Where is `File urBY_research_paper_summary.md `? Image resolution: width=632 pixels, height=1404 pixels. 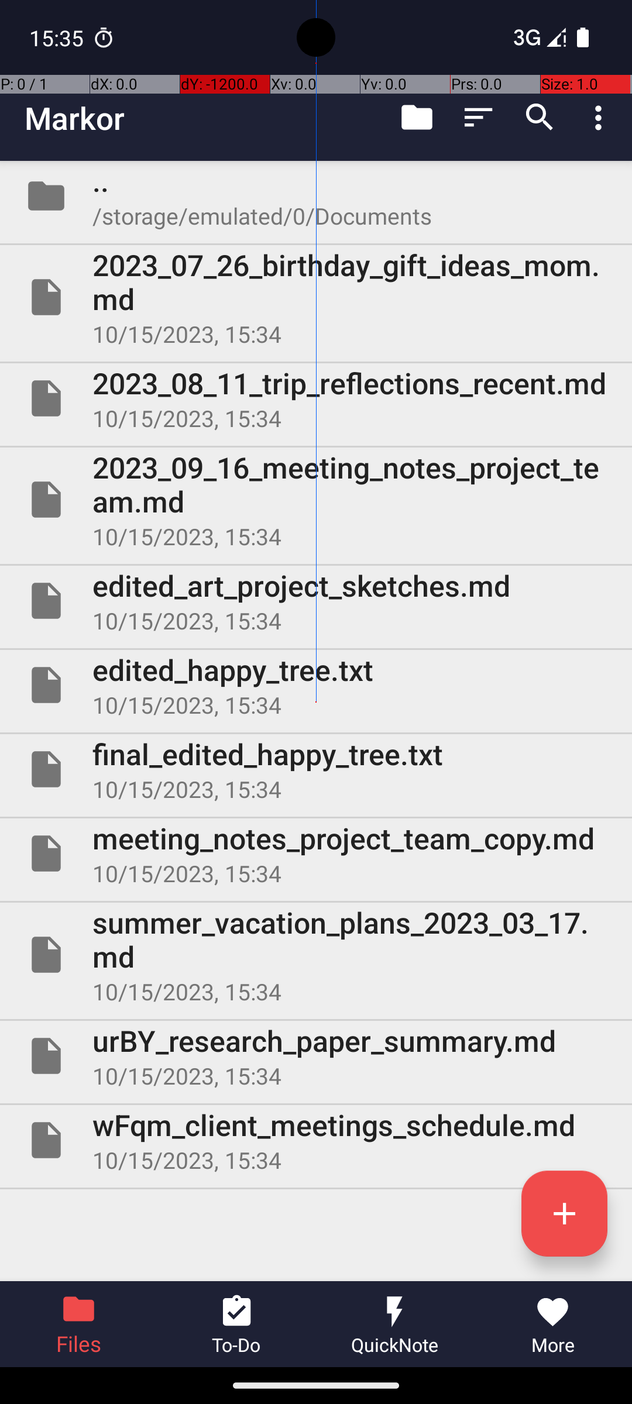 File urBY_research_paper_summary.md  is located at coordinates (316, 1056).